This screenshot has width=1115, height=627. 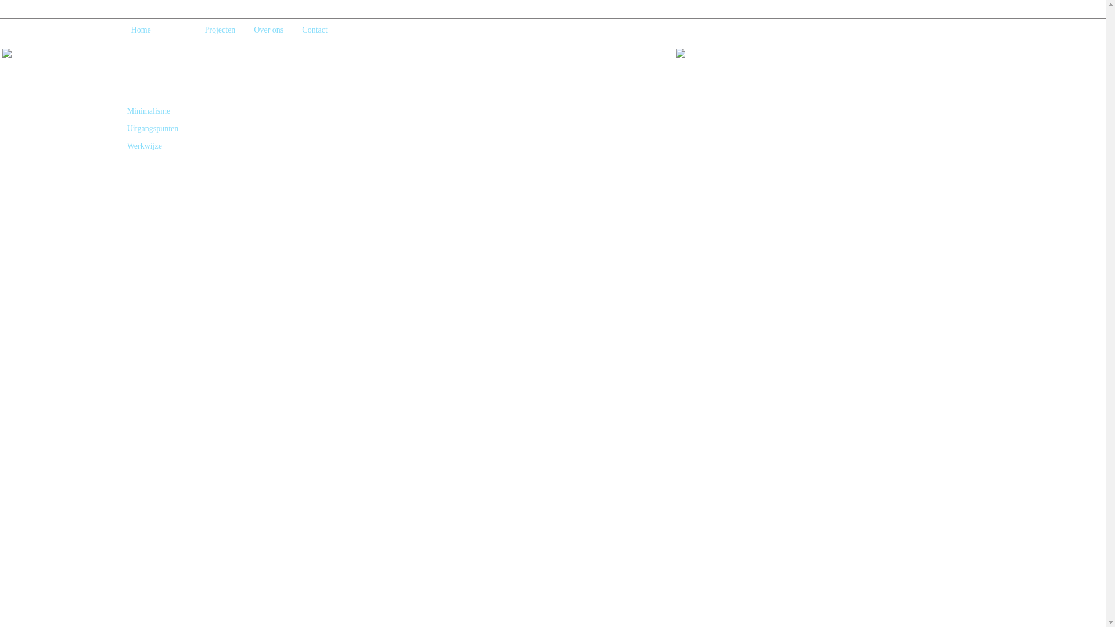 What do you see at coordinates (315, 30) in the screenshot?
I see `Contact` at bounding box center [315, 30].